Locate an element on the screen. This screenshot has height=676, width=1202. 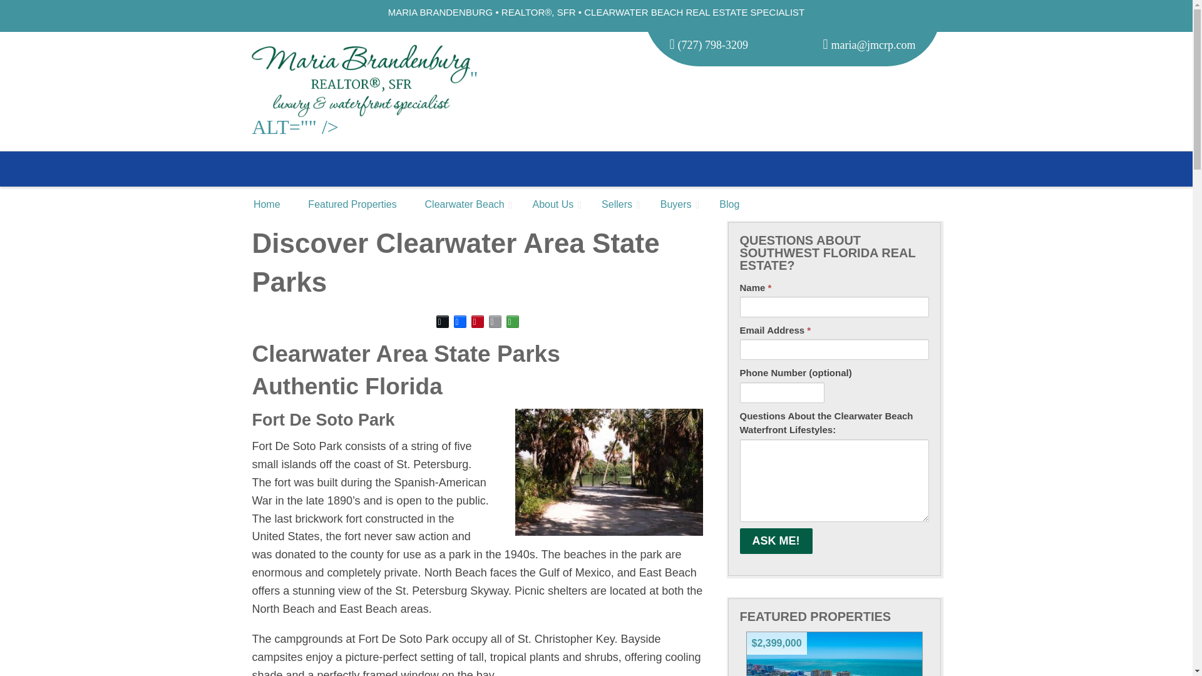
Sellers is located at coordinates (617, 204).